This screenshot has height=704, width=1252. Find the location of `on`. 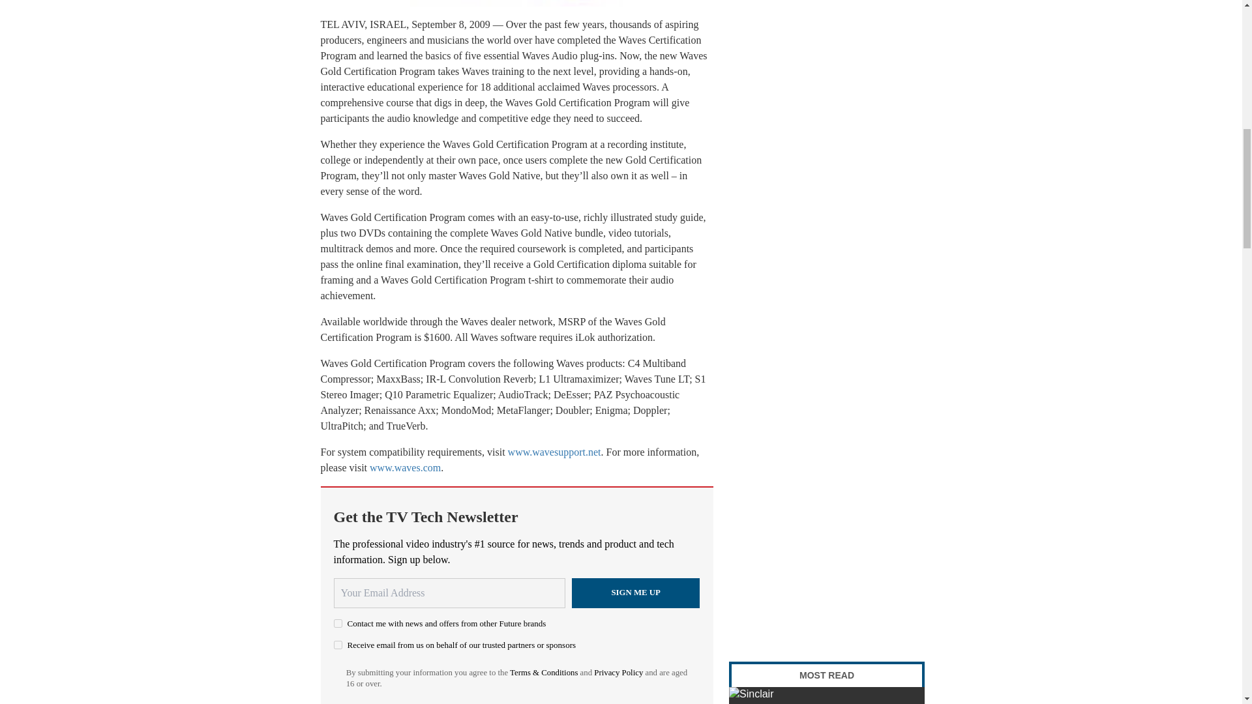

on is located at coordinates (338, 644).